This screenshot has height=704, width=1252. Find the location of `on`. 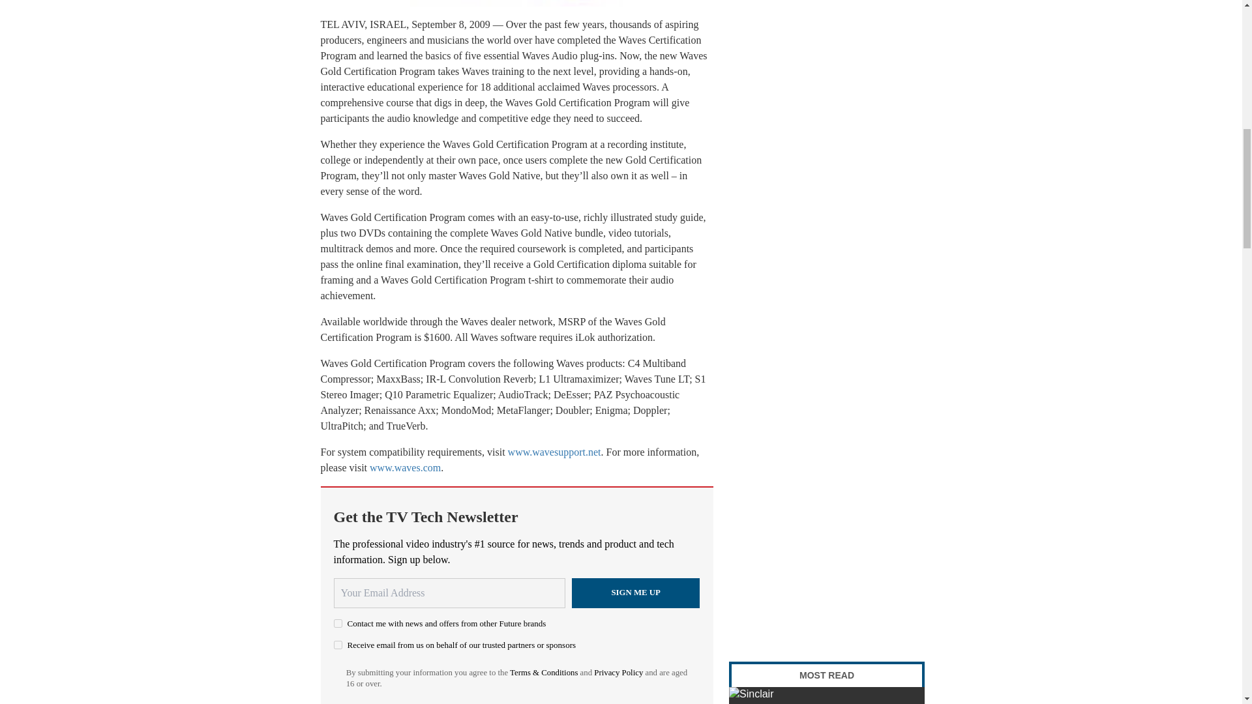

on is located at coordinates (338, 644).